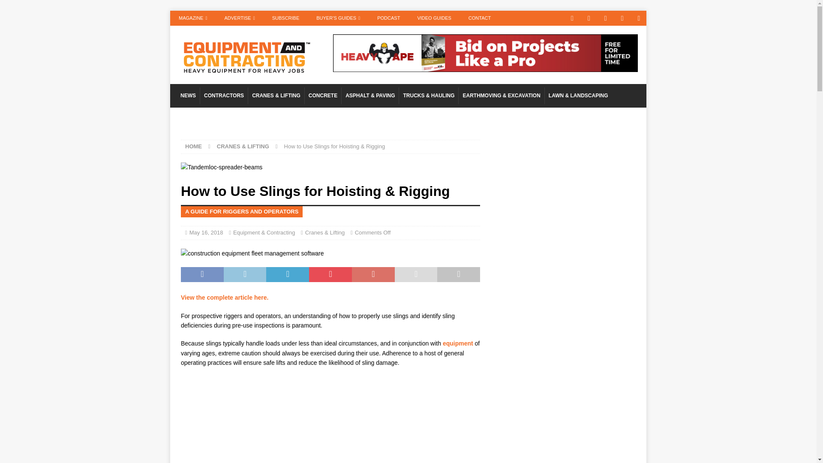 The height and width of the screenshot is (463, 823). I want to click on NEWS, so click(188, 96).